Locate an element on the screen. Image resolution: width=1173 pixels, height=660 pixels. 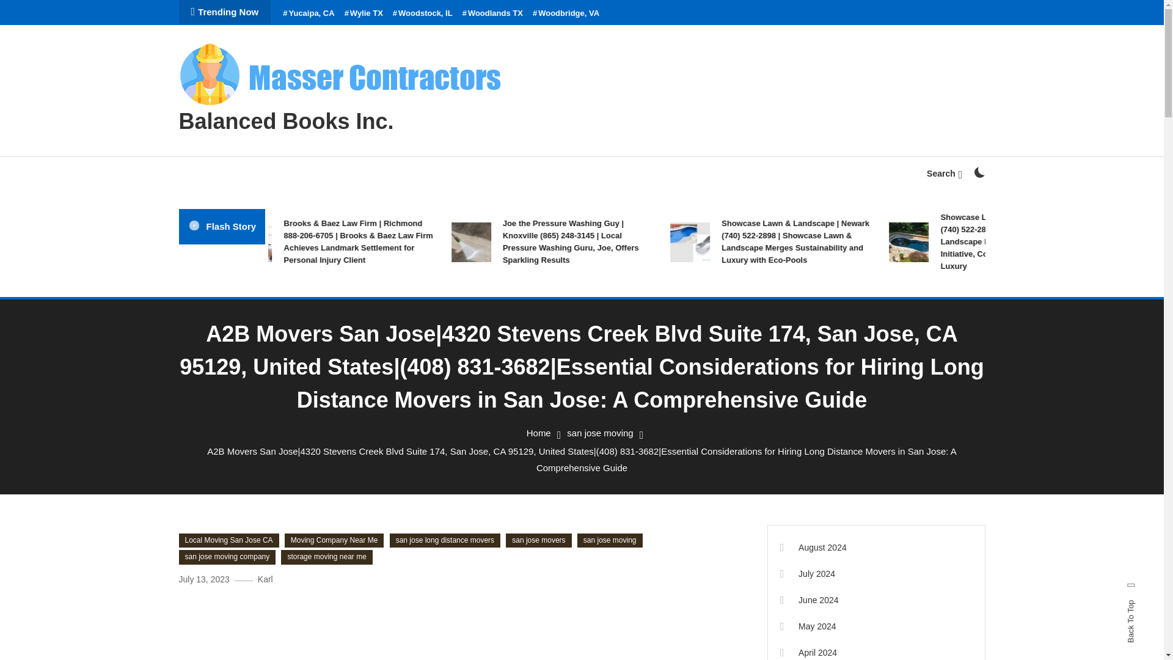
Balanced Books Inc. is located at coordinates (285, 121).